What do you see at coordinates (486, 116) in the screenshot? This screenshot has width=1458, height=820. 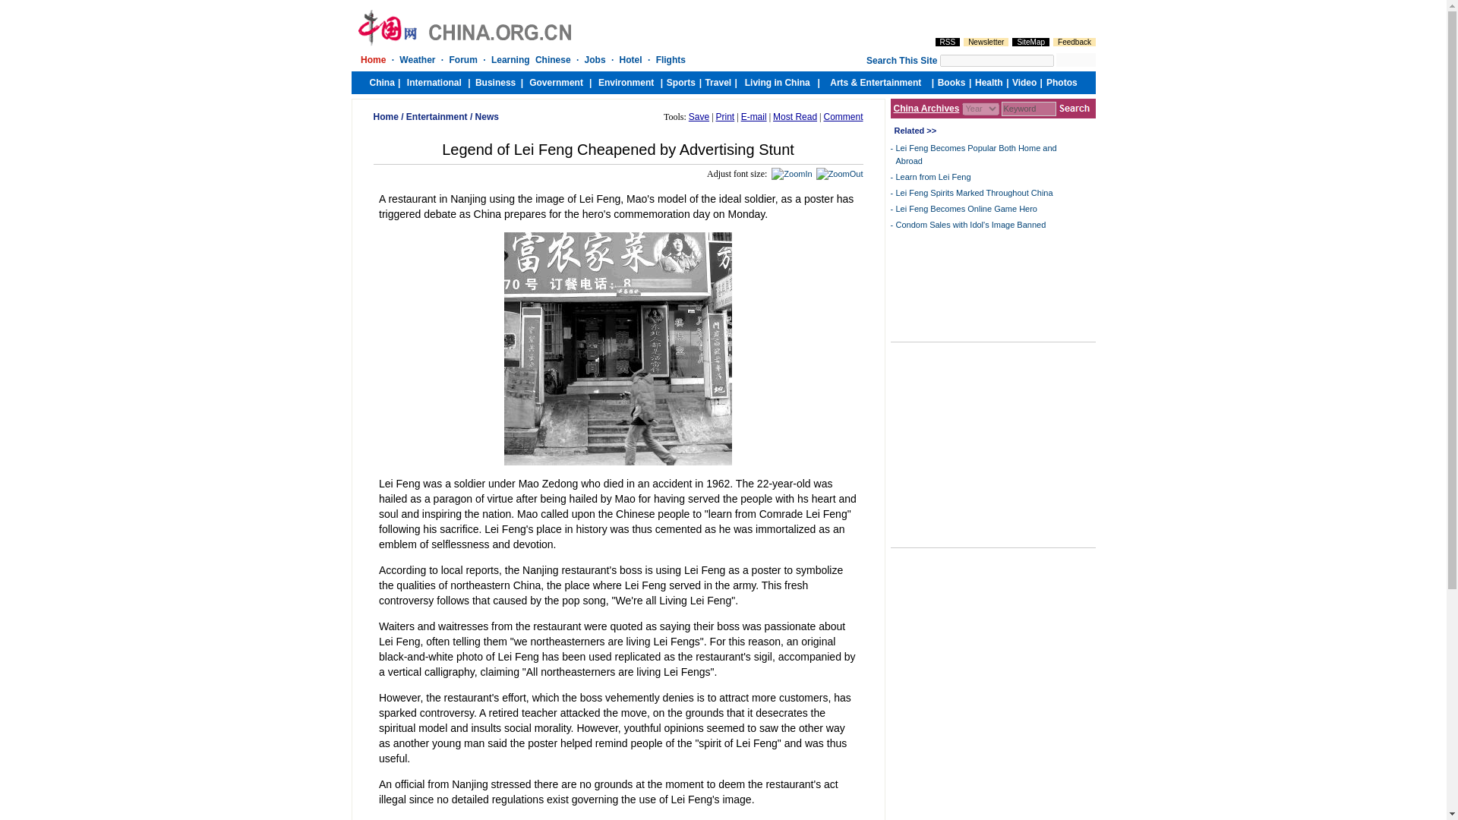 I see `News` at bounding box center [486, 116].